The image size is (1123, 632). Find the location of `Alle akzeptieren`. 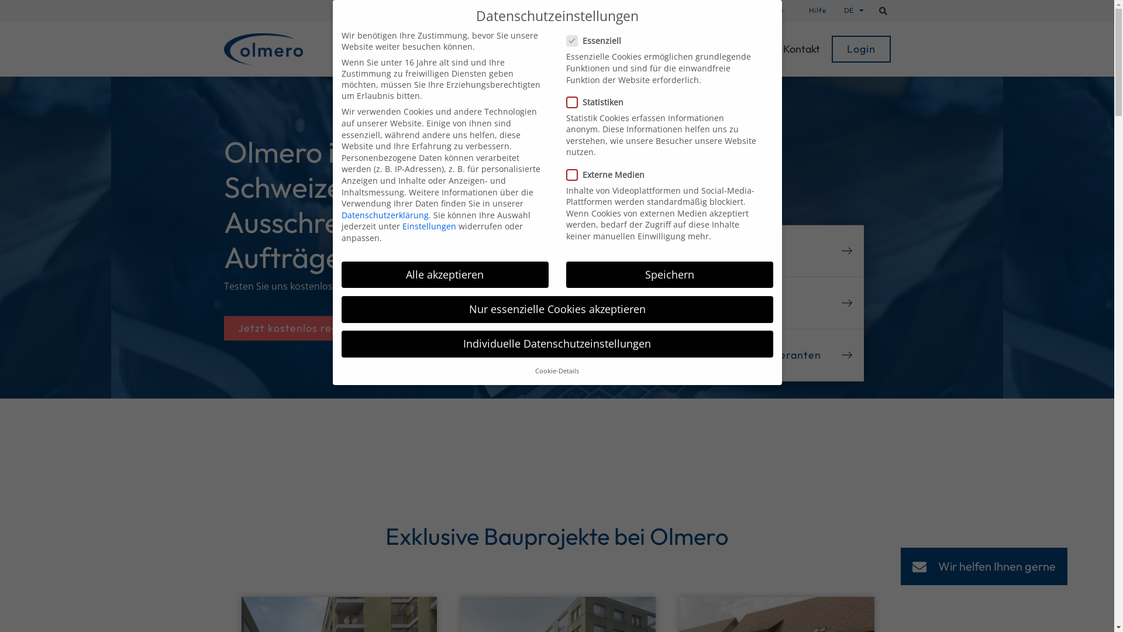

Alle akzeptieren is located at coordinates (445, 275).